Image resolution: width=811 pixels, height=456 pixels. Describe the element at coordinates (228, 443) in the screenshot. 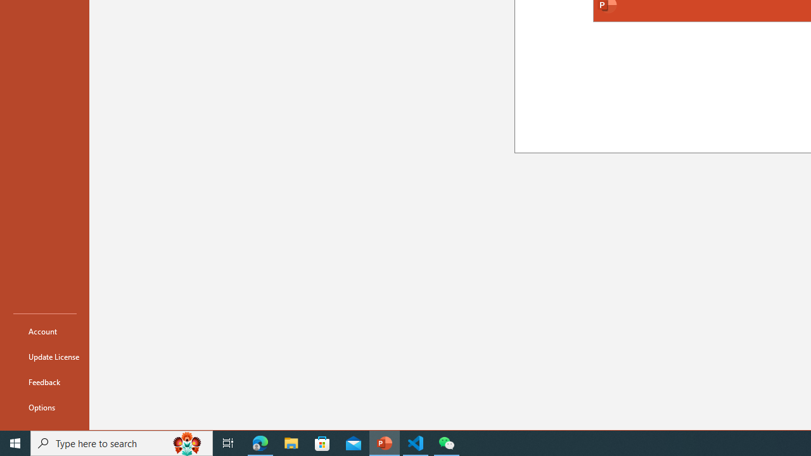

I see `Task View` at that location.